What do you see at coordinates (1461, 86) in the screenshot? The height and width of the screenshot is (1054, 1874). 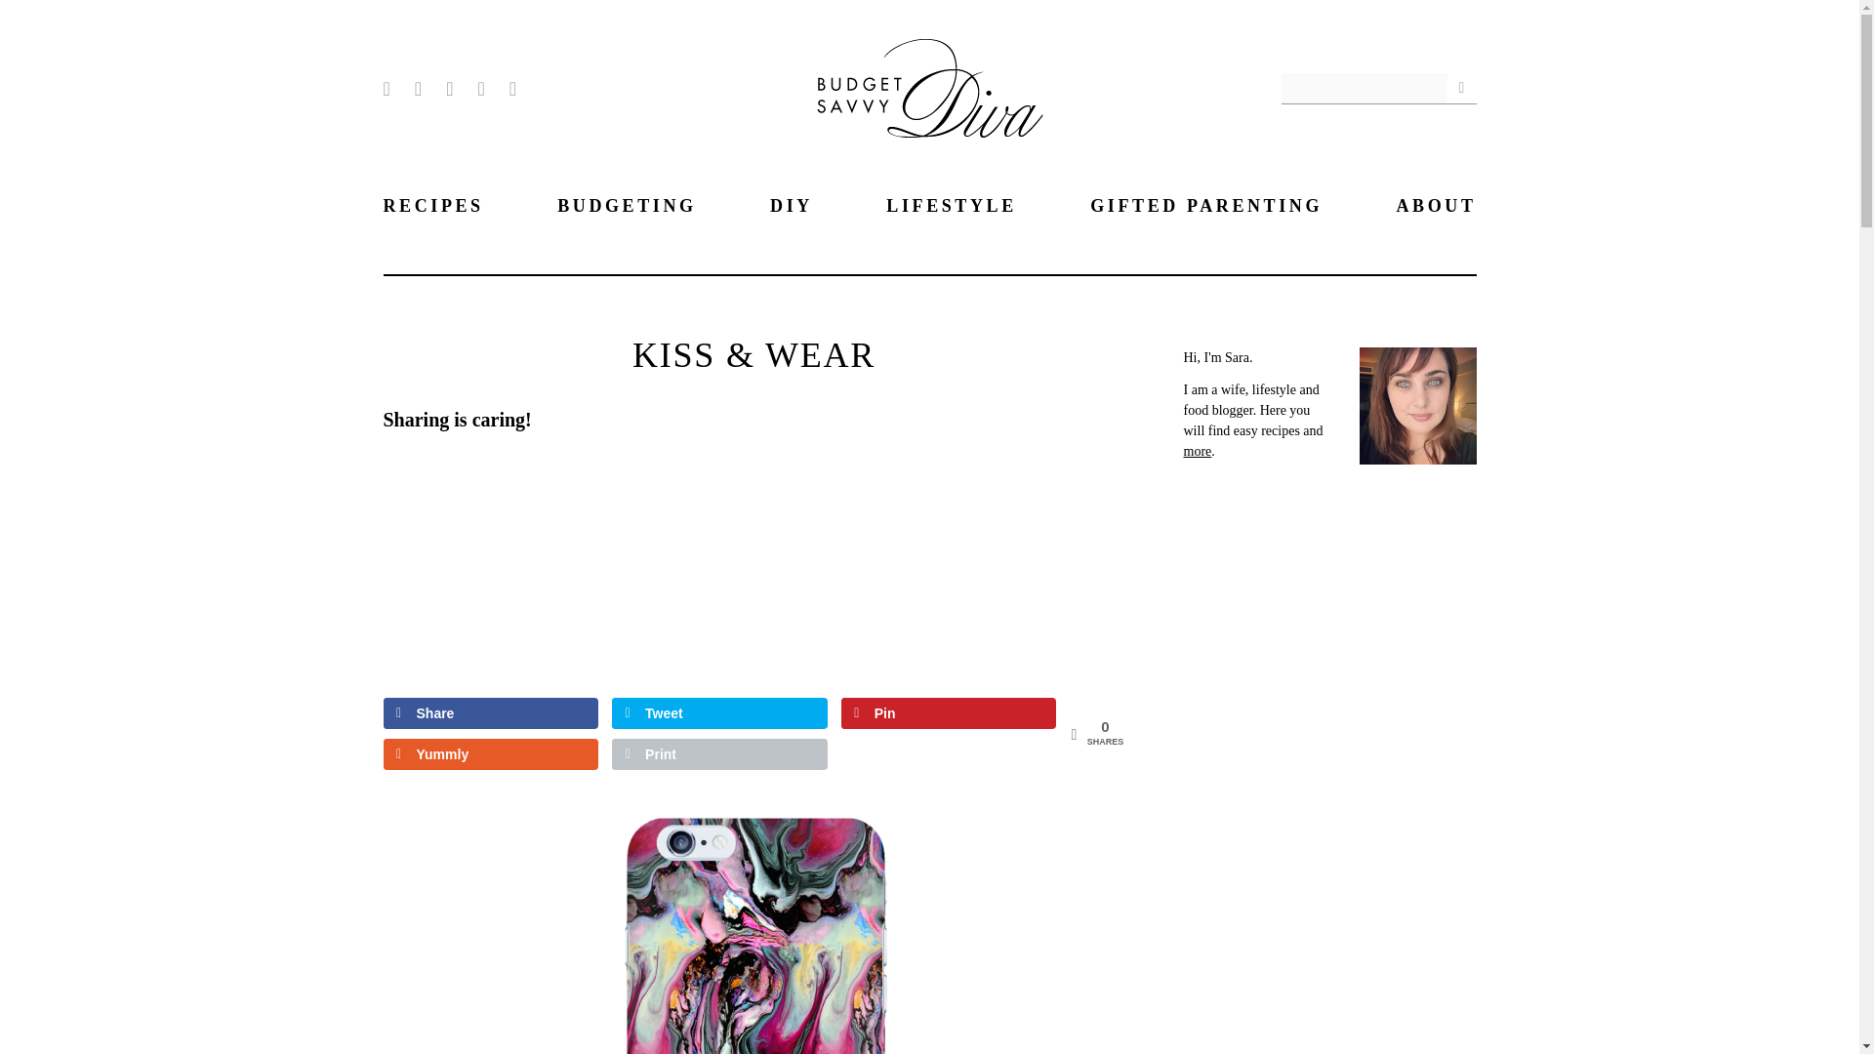 I see `Search` at bounding box center [1461, 86].